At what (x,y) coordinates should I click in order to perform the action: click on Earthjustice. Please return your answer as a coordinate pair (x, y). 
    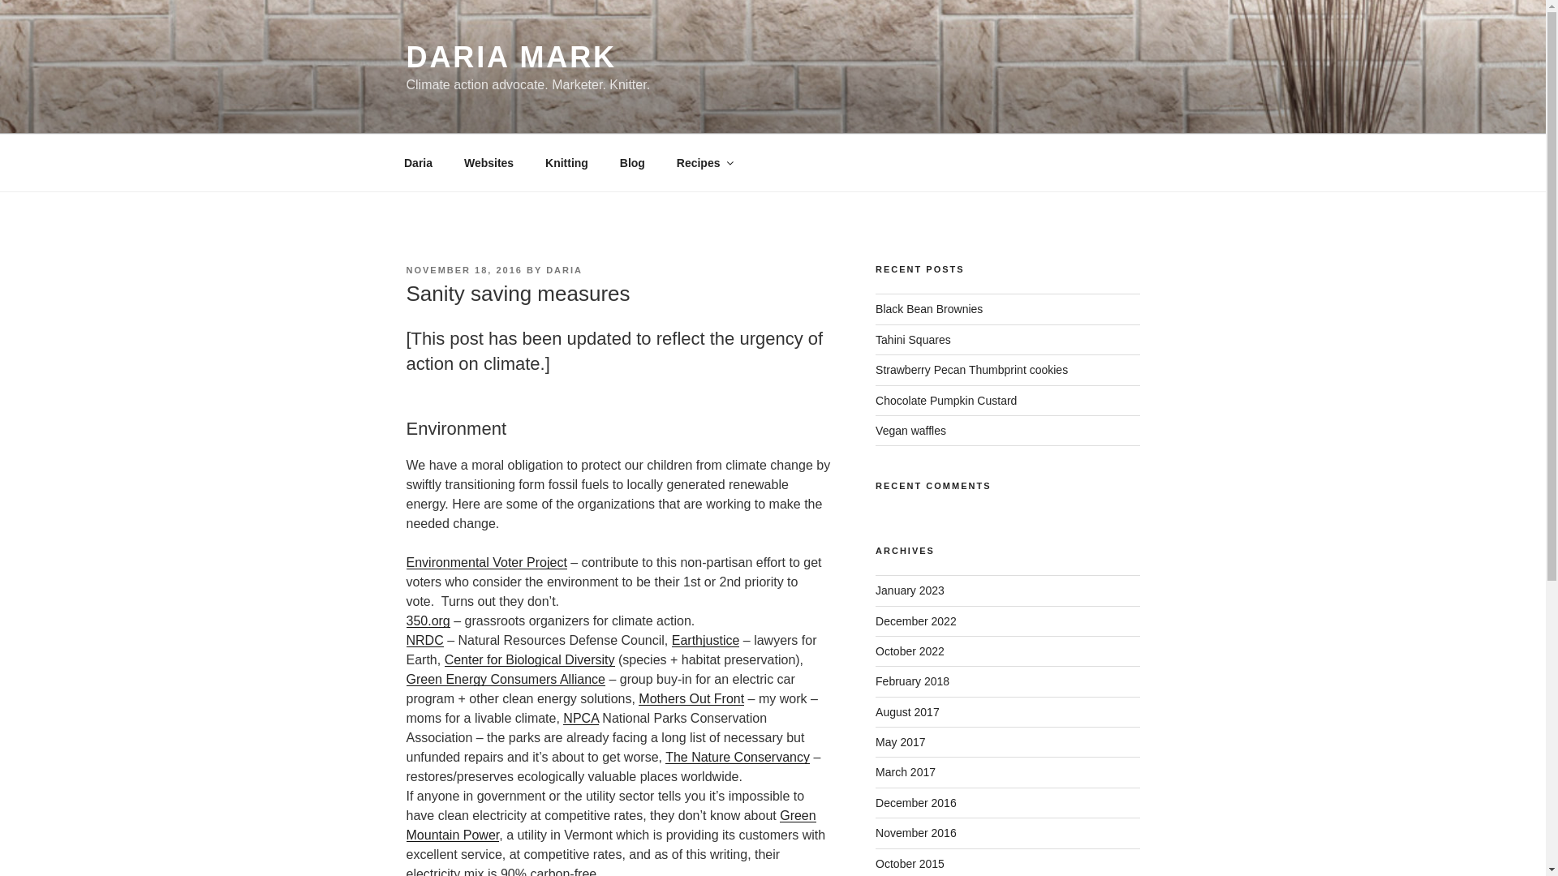
    Looking at the image, I should click on (706, 640).